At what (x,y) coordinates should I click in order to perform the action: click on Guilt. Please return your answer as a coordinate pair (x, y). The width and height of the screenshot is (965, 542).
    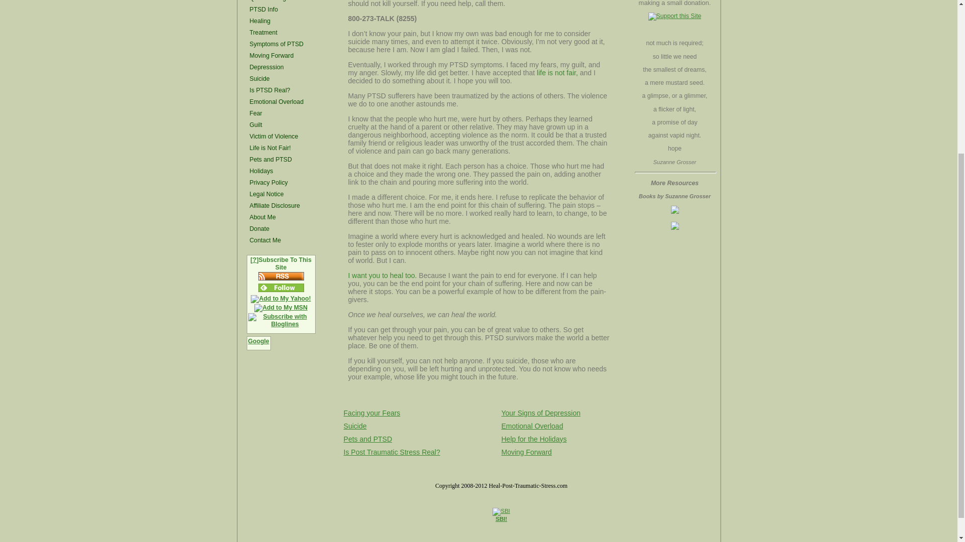
    Looking at the image, I should click on (281, 124).